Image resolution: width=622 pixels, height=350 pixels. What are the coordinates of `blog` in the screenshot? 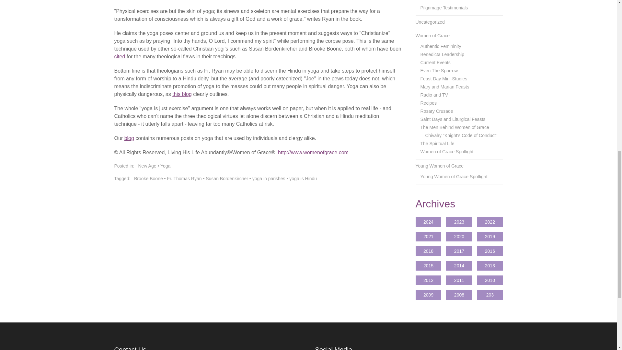 It's located at (129, 138).